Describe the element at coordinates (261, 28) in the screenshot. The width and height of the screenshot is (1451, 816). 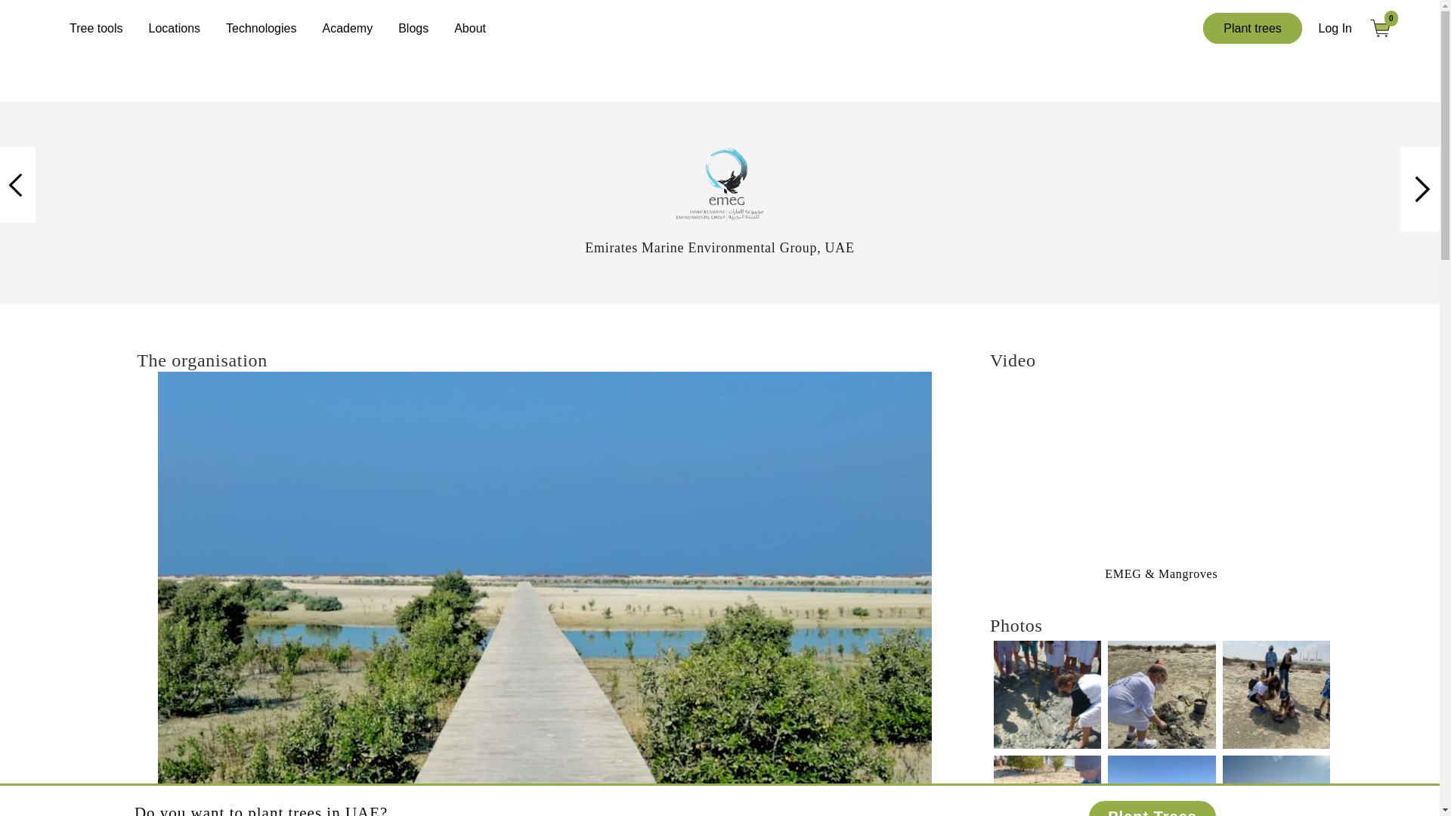
I see `Technologies` at that location.